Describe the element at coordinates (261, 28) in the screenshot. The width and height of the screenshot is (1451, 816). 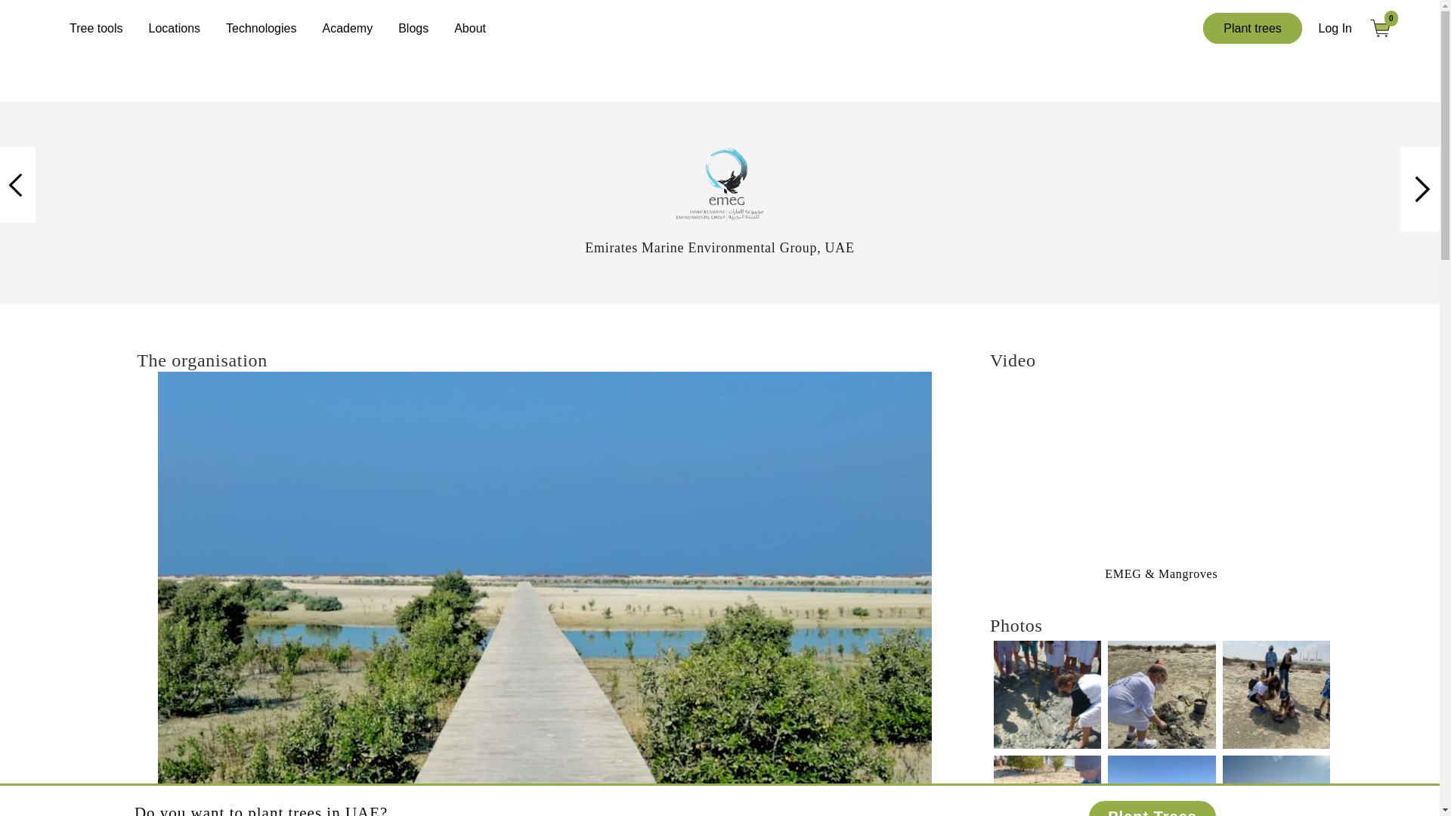
I see `Technologies` at that location.